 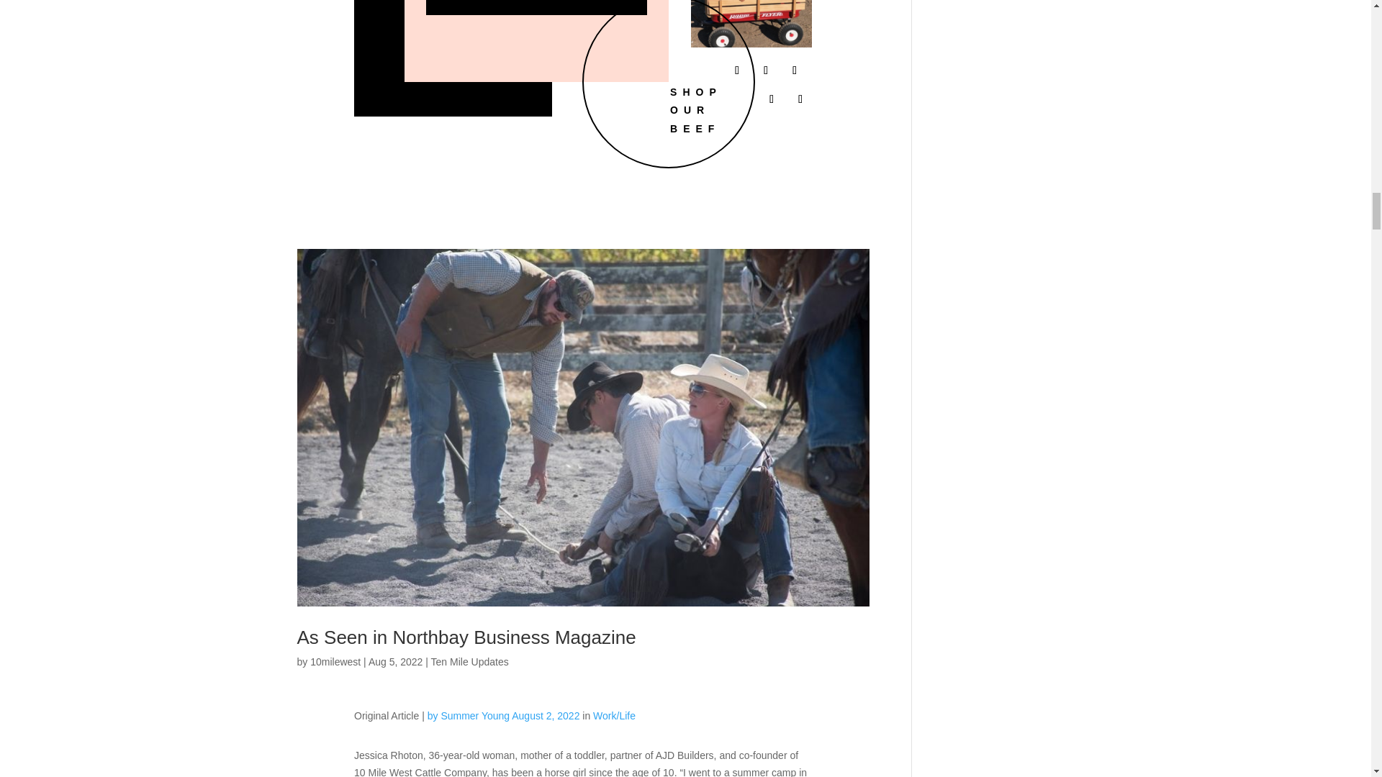 What do you see at coordinates (751, 23) in the screenshot?
I see `Wiley and his Pup` at bounding box center [751, 23].